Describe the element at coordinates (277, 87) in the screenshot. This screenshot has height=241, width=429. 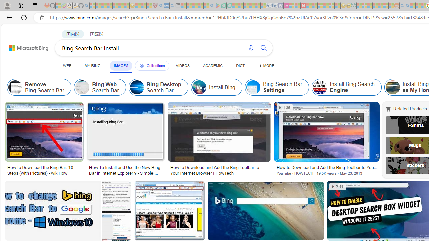
I see `Bing Search Bar Settings` at that location.